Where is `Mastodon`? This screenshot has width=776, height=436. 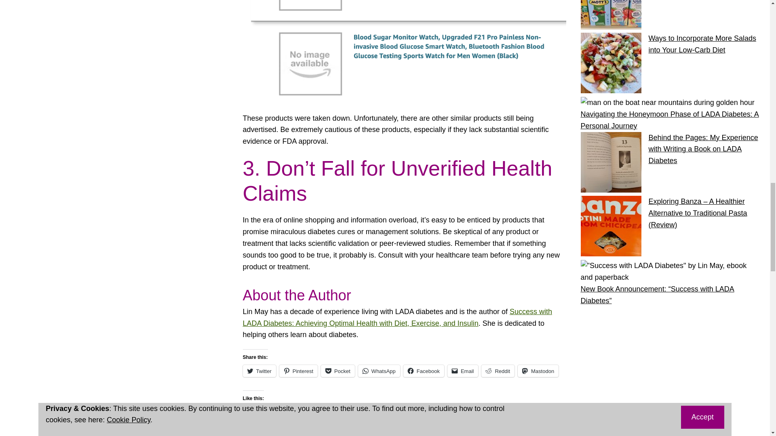
Mastodon is located at coordinates (538, 371).